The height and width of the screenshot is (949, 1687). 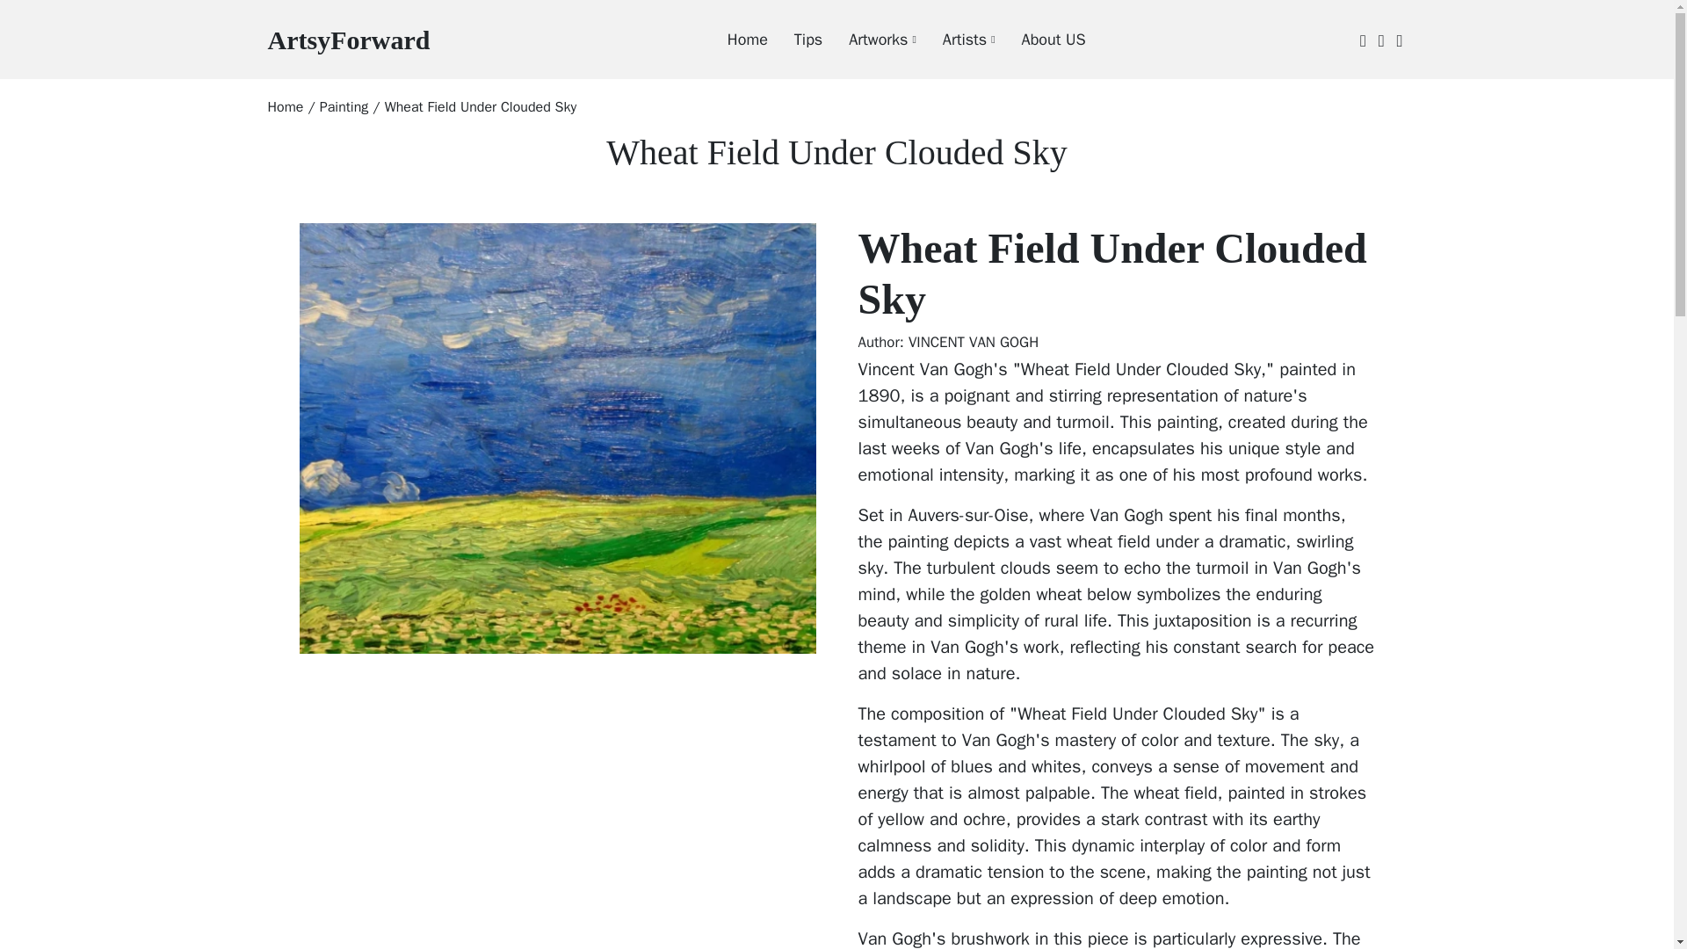 What do you see at coordinates (955, 40) in the screenshot?
I see `About US` at bounding box center [955, 40].